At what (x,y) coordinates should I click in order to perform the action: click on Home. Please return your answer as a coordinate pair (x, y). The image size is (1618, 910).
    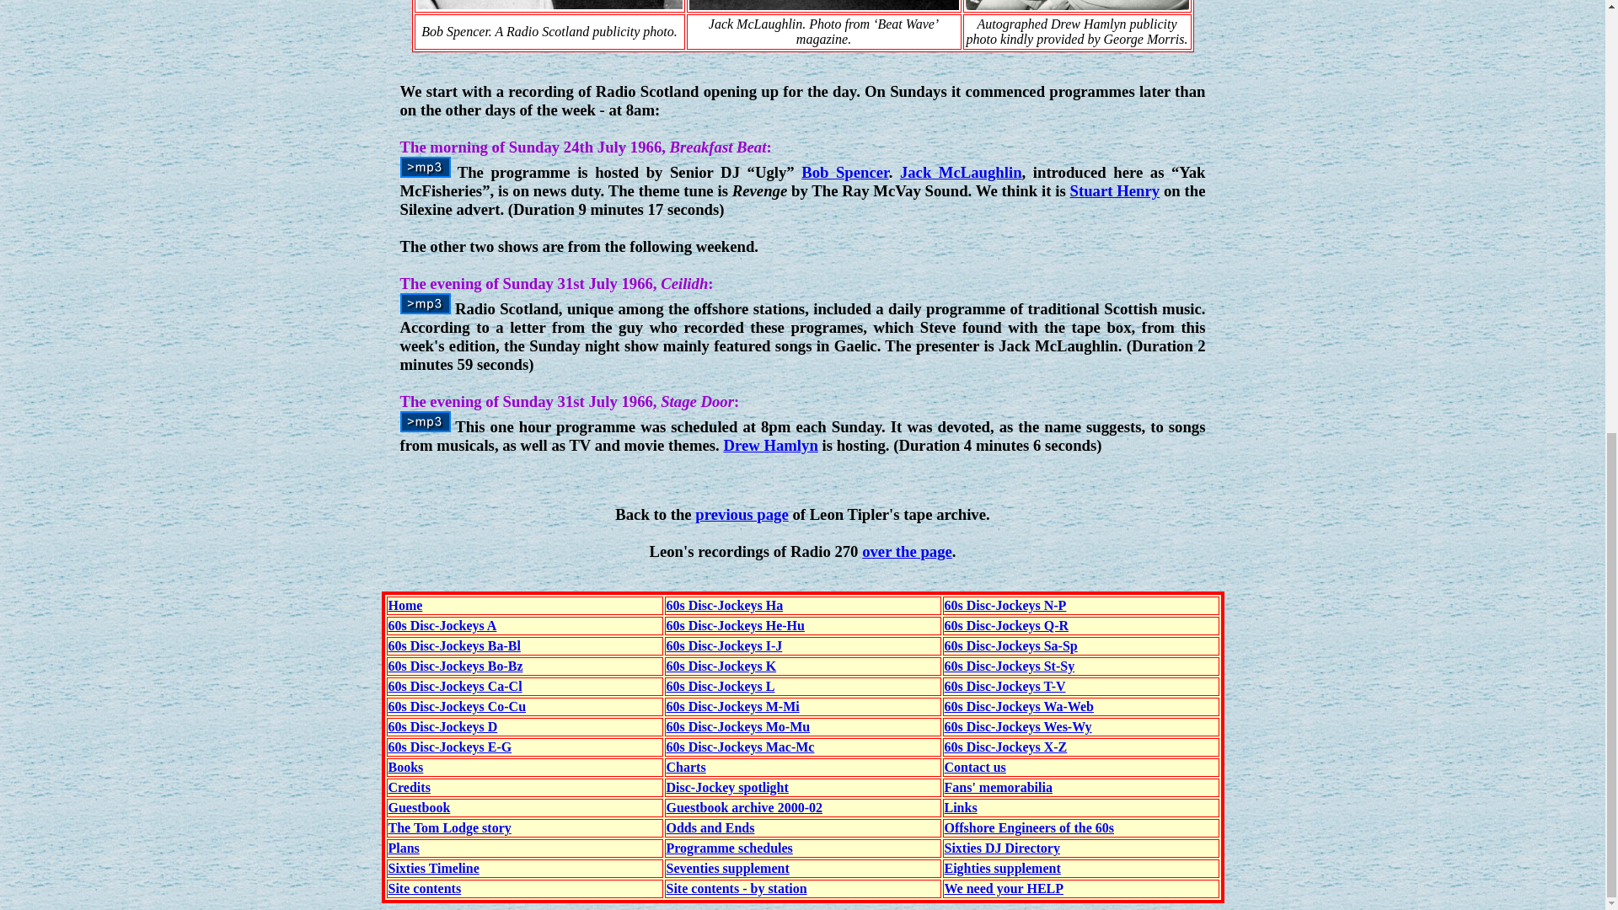
    Looking at the image, I should click on (404, 605).